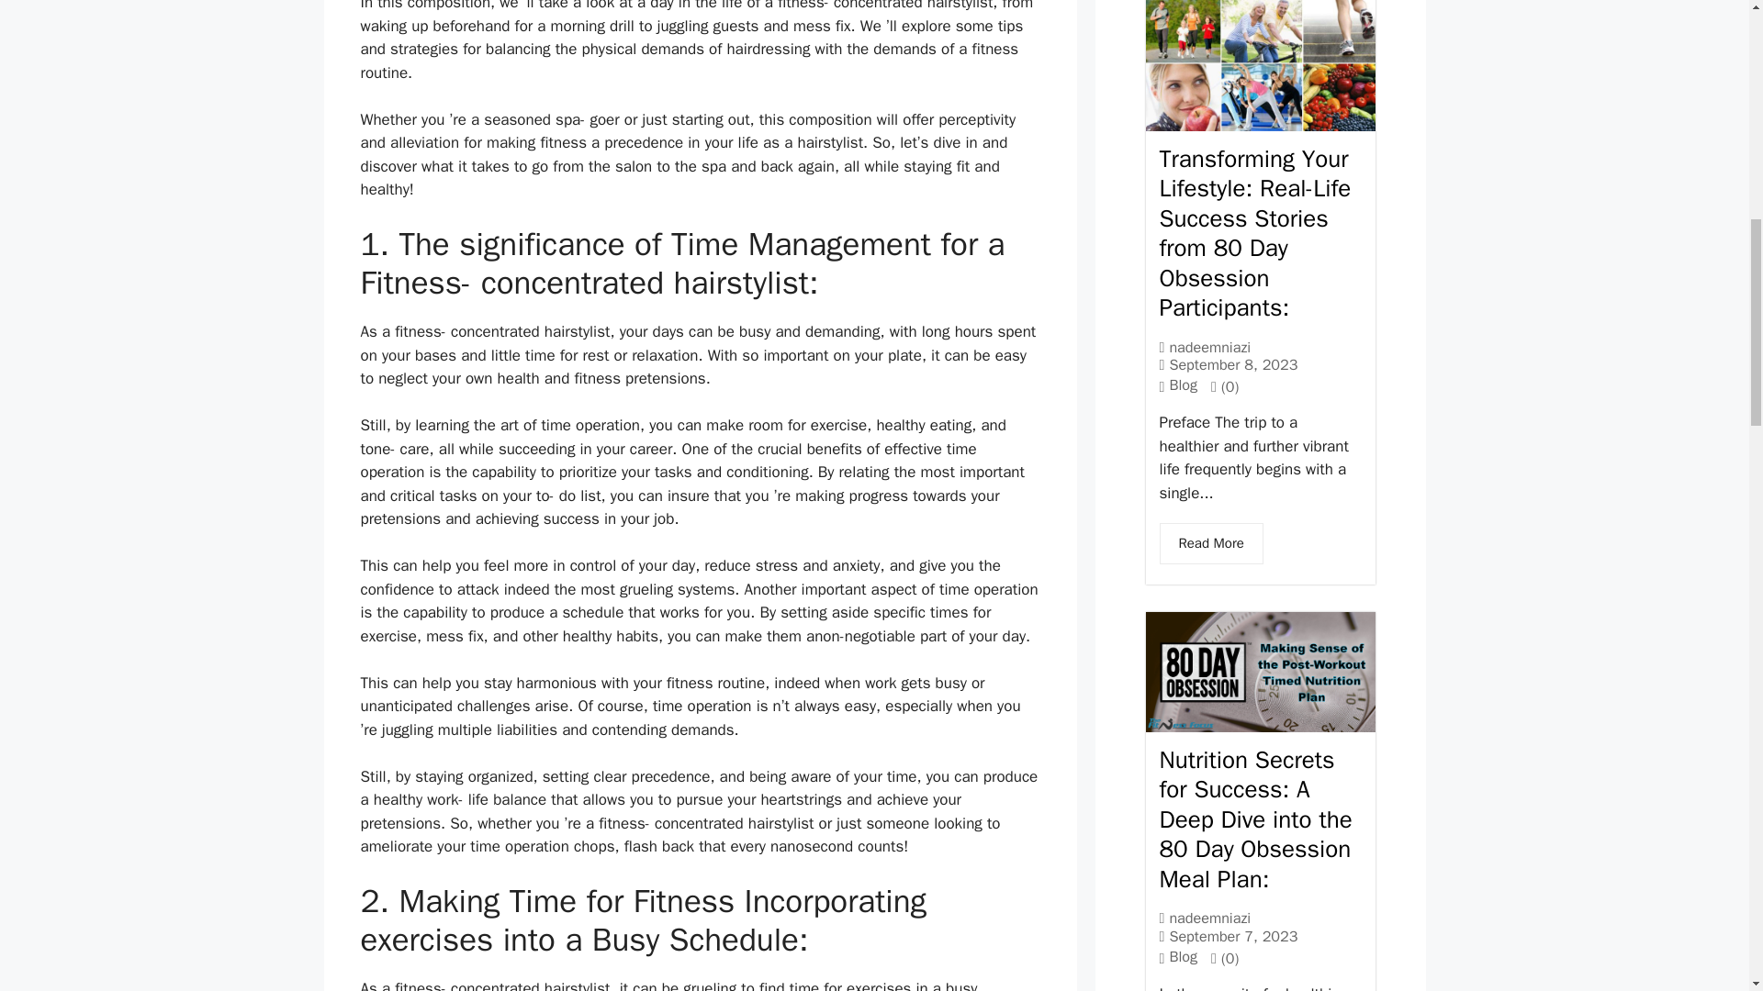  What do you see at coordinates (1208, 918) in the screenshot?
I see `nadeemniazi` at bounding box center [1208, 918].